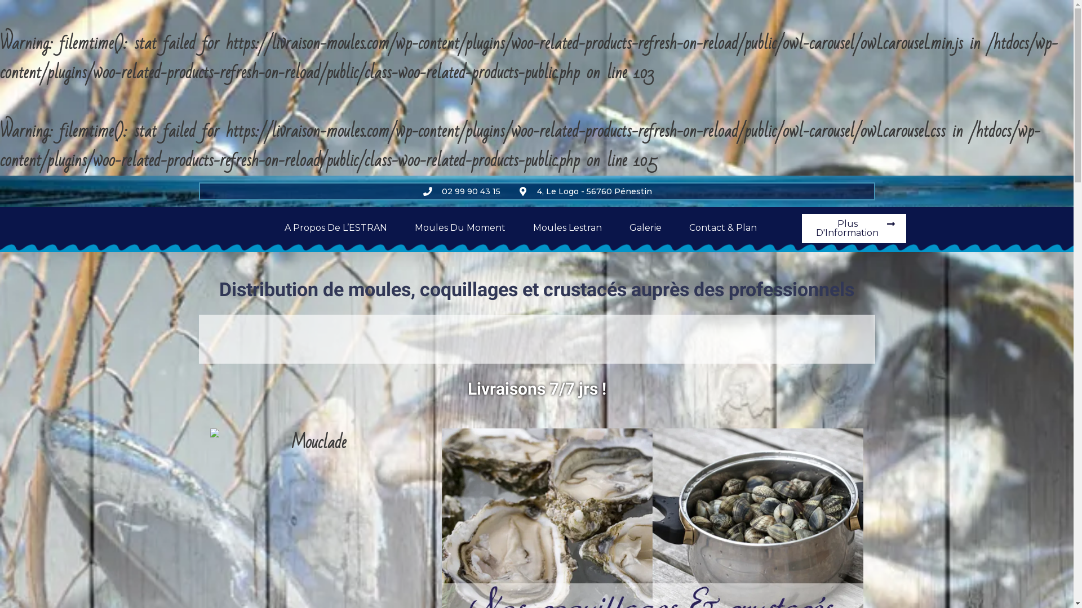  I want to click on Contact & Plan, so click(723, 228).